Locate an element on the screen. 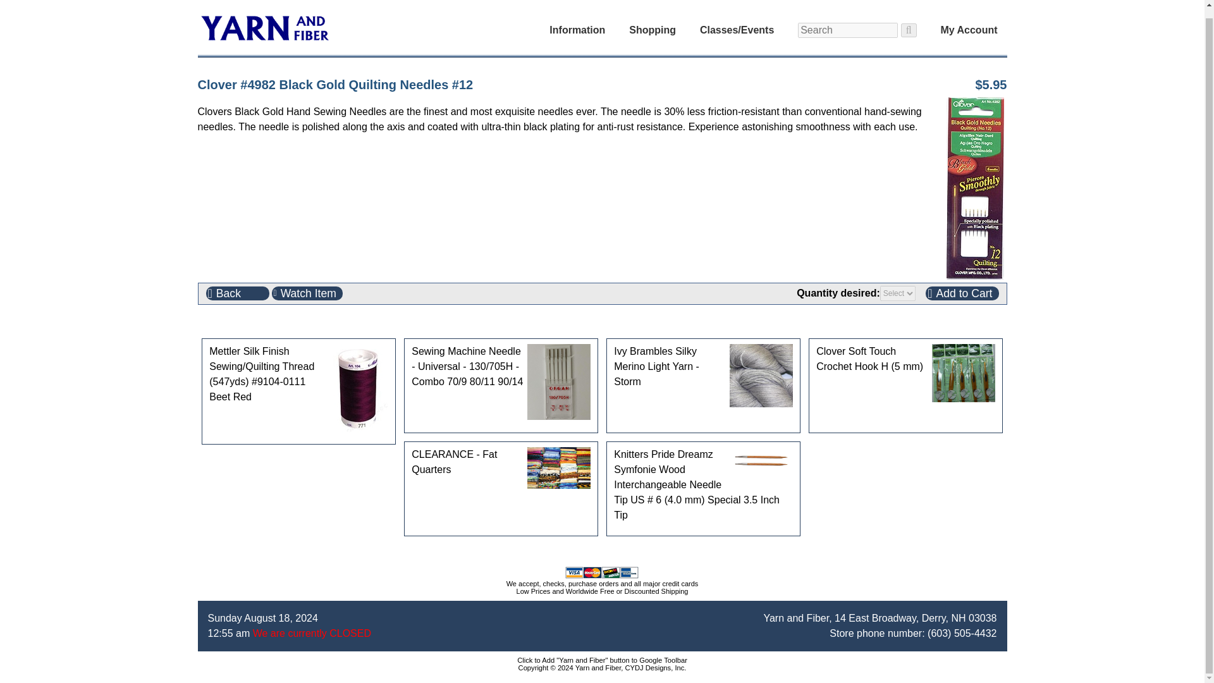 The width and height of the screenshot is (1214, 683).  CLEARANCE - Fat Quarters  is located at coordinates (558, 468).